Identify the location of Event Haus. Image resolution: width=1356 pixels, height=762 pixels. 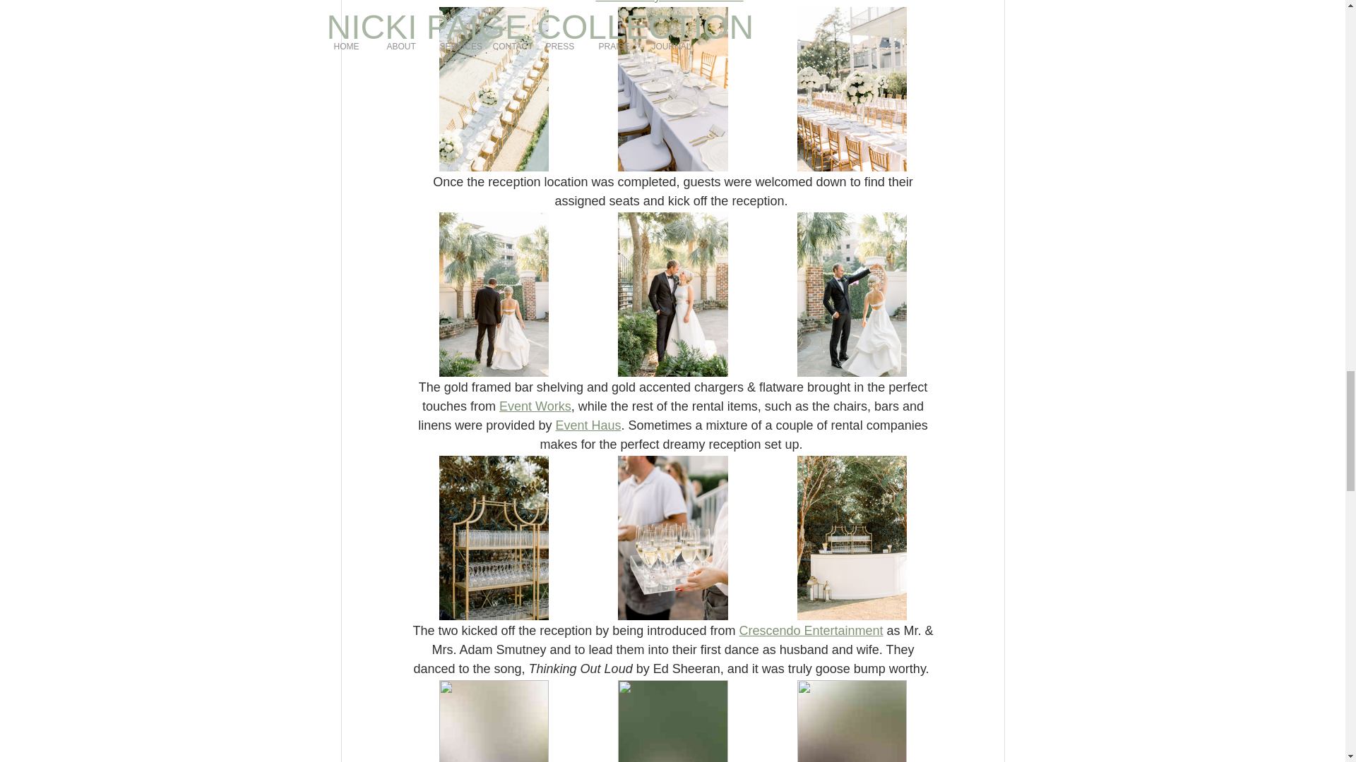
(588, 425).